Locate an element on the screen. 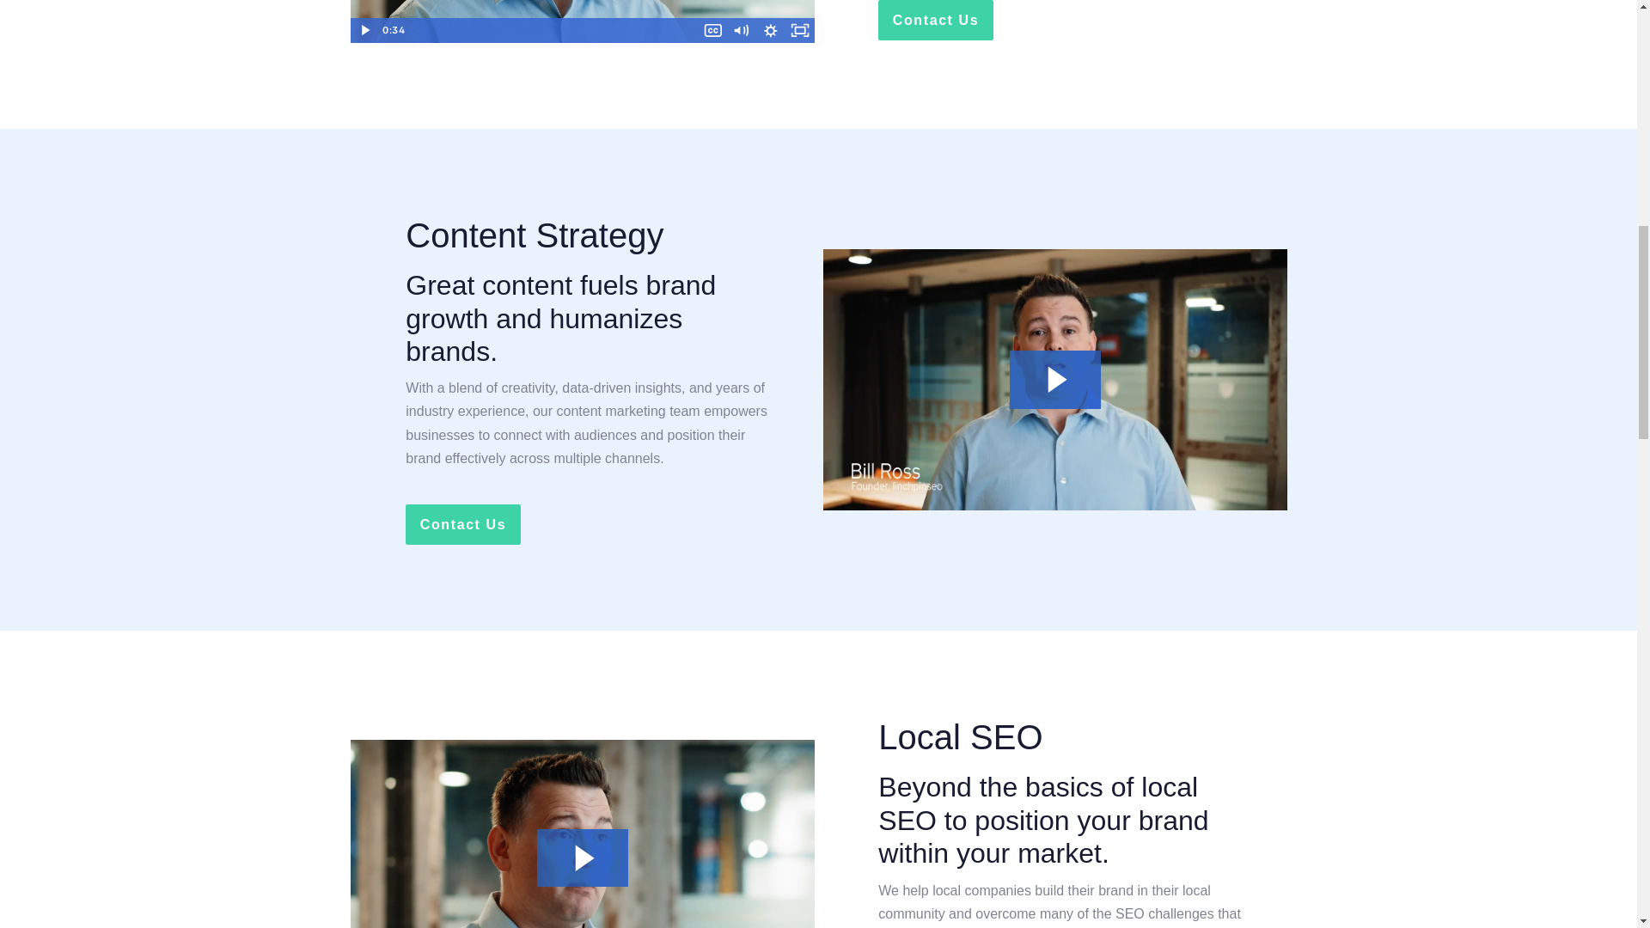  Linchpin - Content Strategy Video is located at coordinates (1055, 380).